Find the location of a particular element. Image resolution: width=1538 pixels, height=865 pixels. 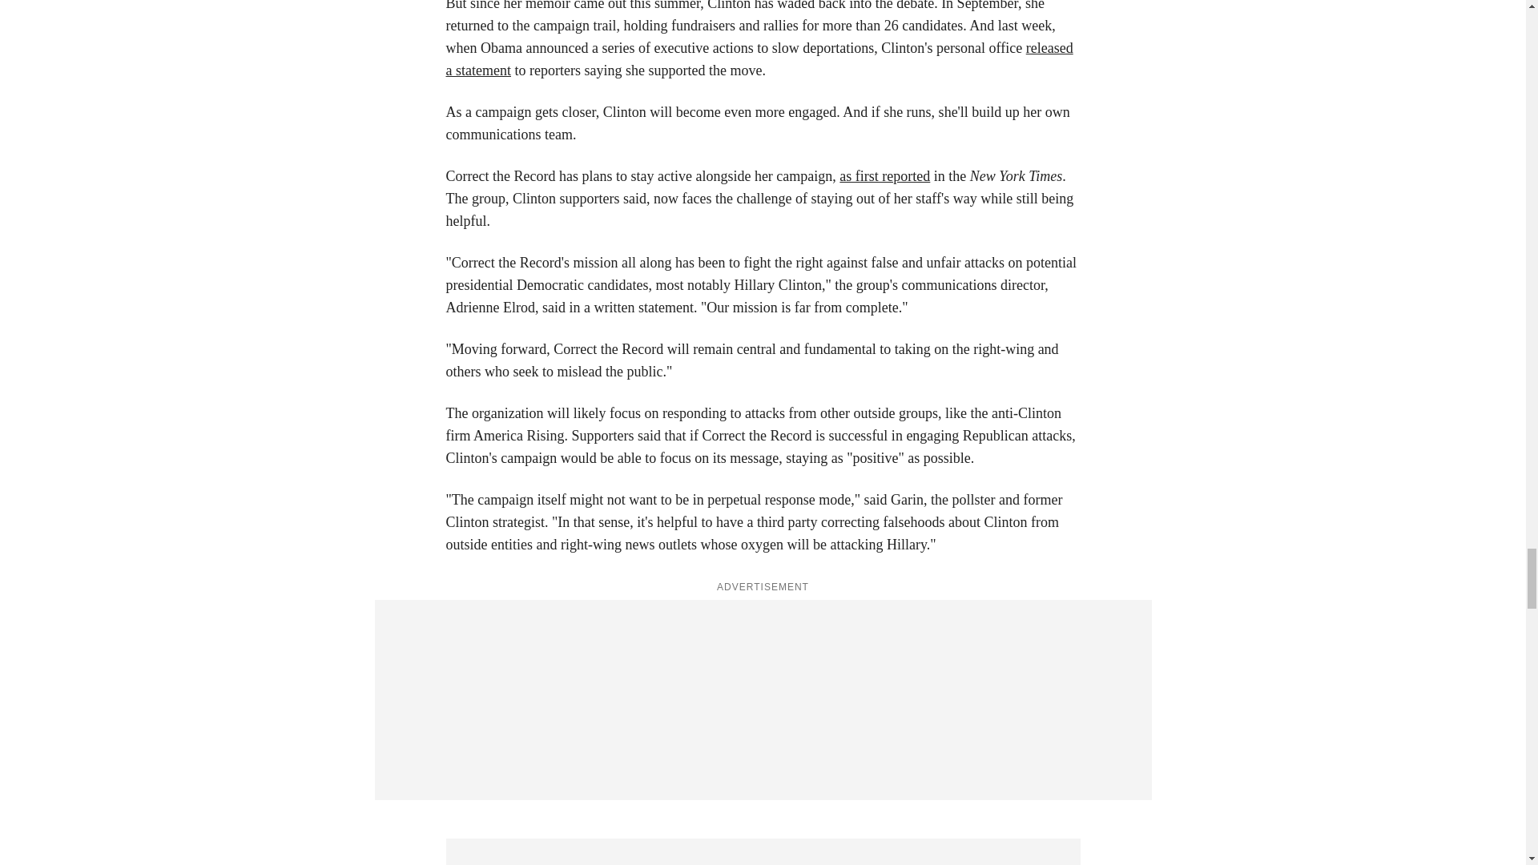

as first reported is located at coordinates (884, 176).